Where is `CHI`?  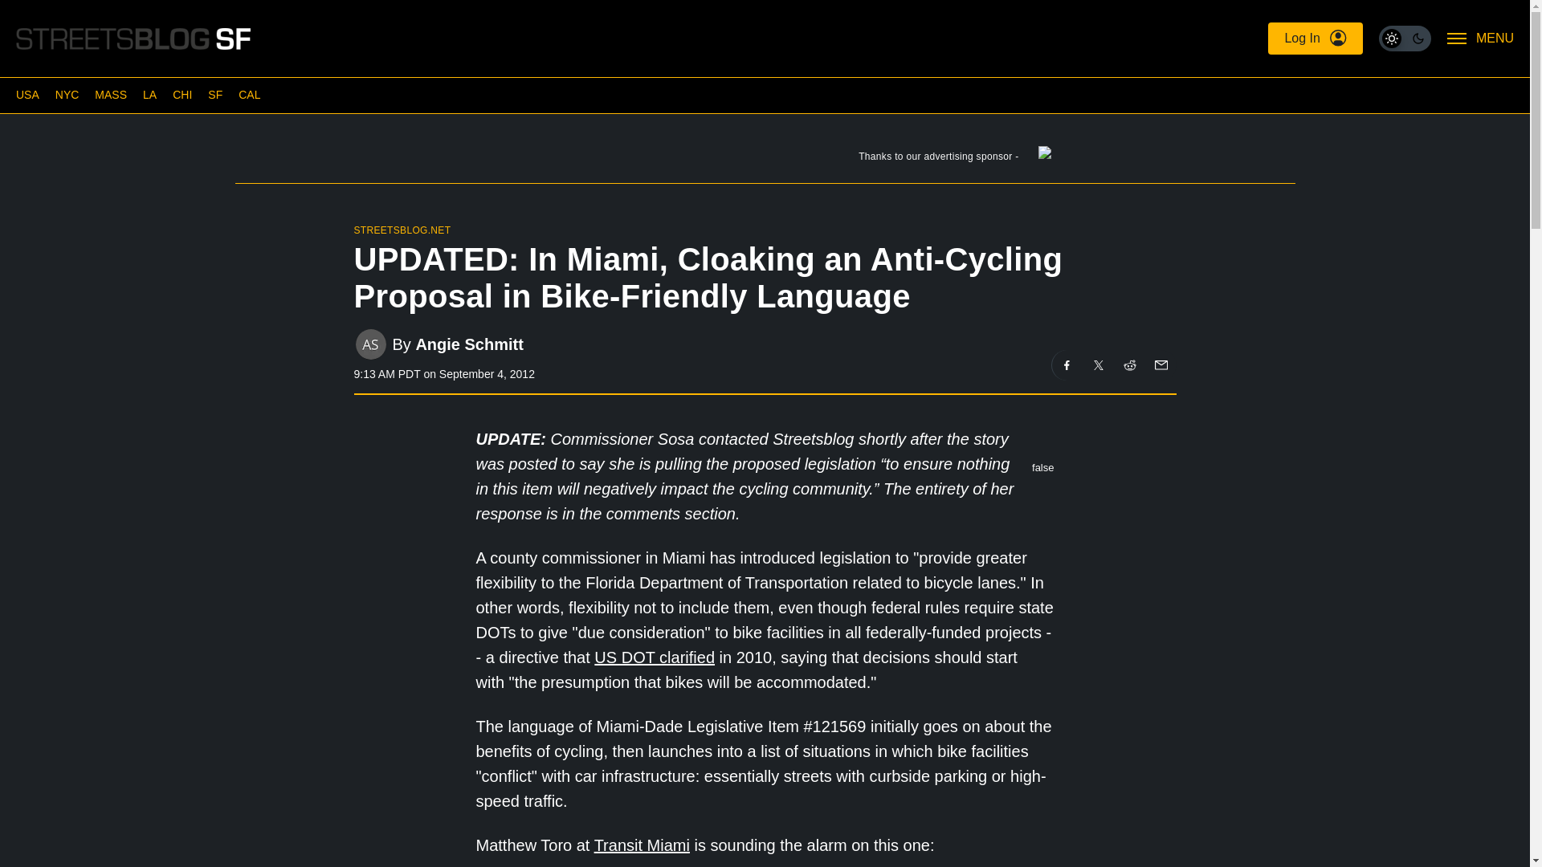
CHI is located at coordinates (182, 95).